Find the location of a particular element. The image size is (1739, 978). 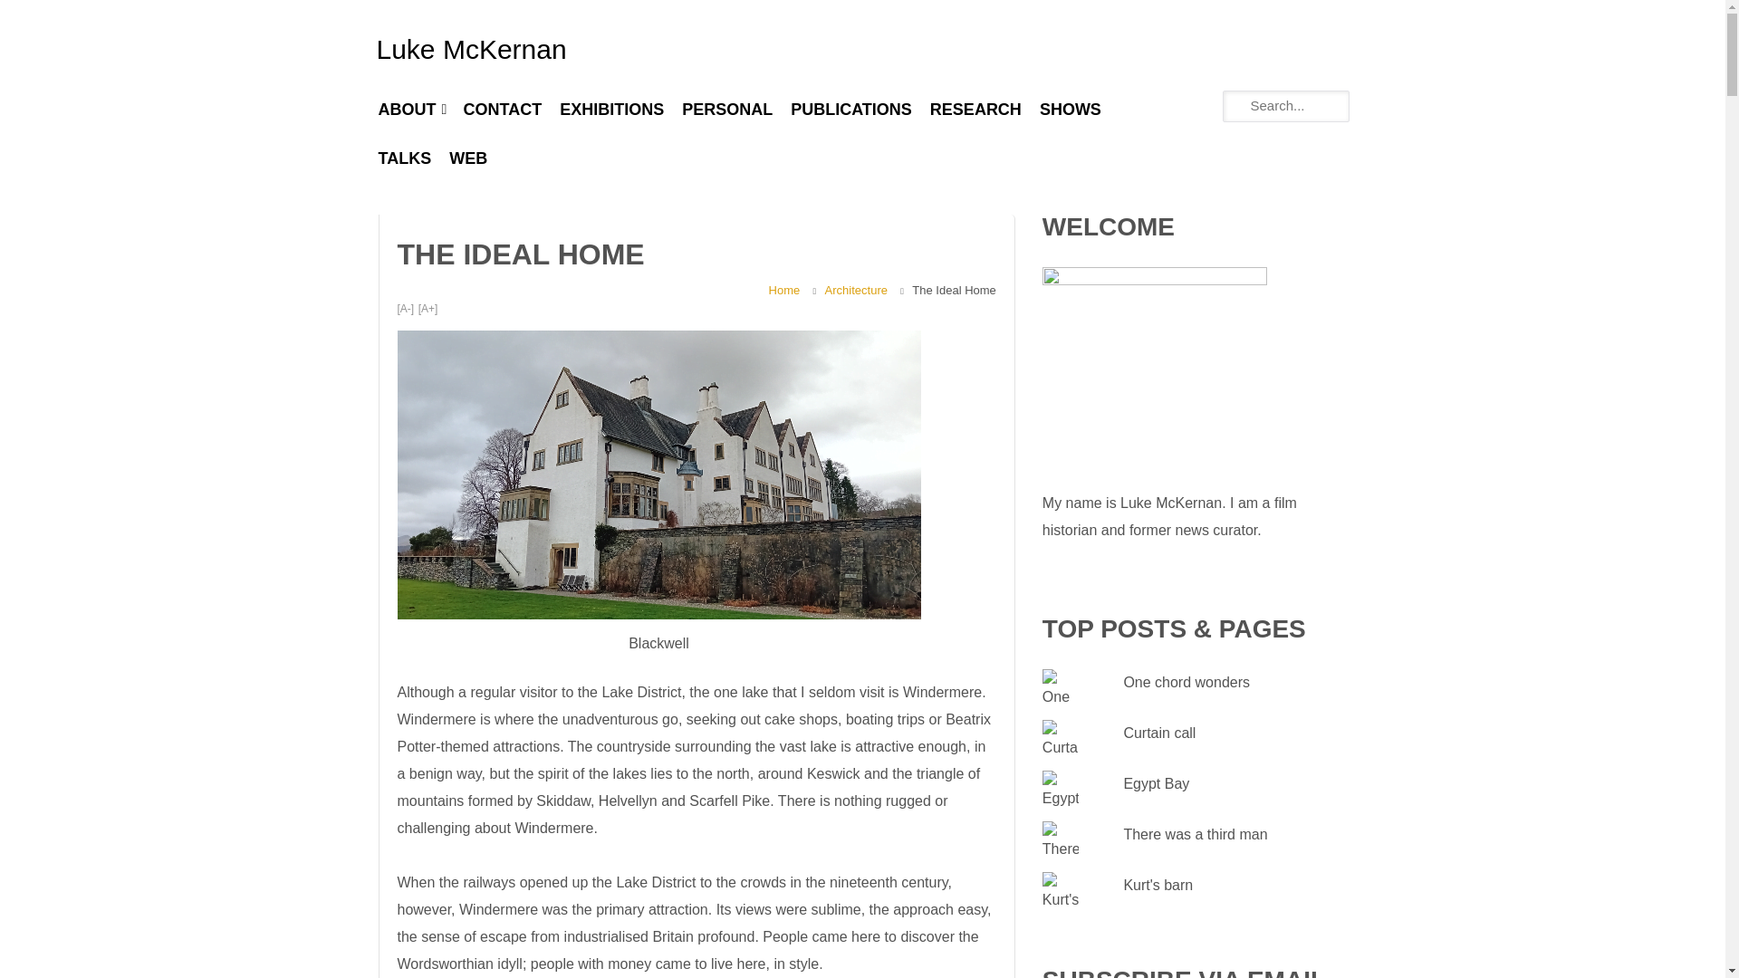

RESEARCH is located at coordinates (976, 110).